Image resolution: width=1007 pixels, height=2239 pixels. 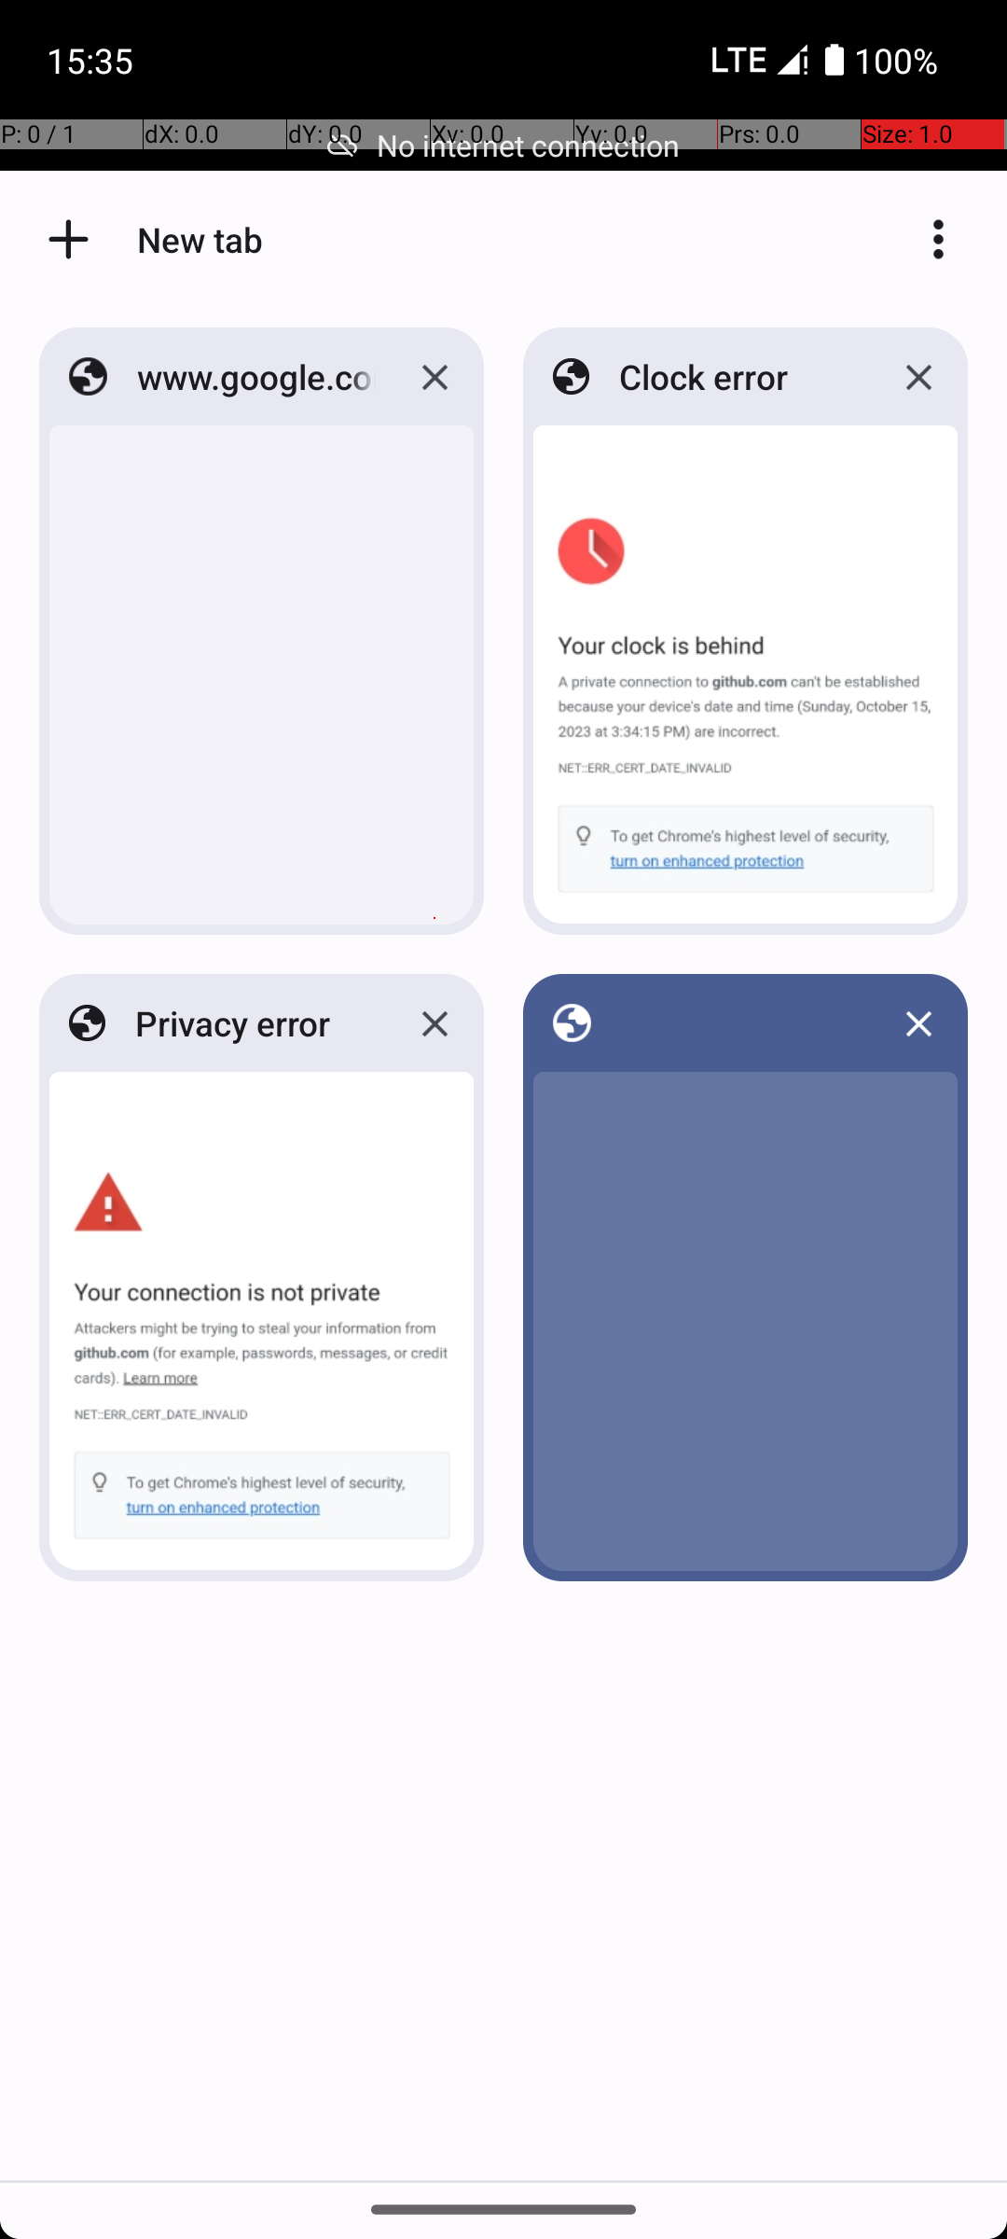 I want to click on Clock error, so click(x=739, y=377).